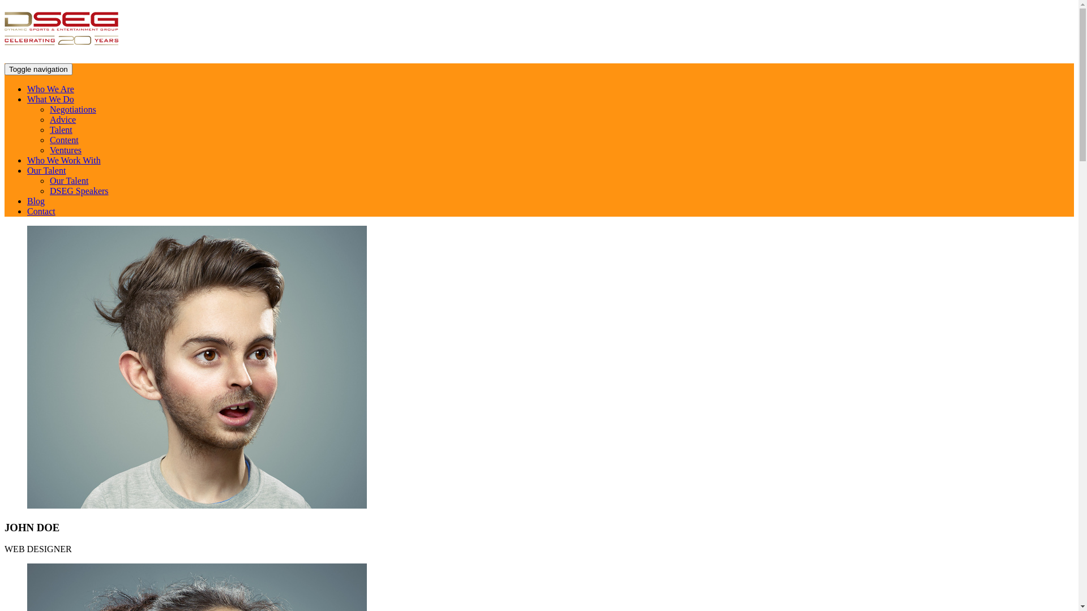 Image resolution: width=1087 pixels, height=611 pixels. What do you see at coordinates (38, 69) in the screenshot?
I see `Toggle navigation` at bounding box center [38, 69].